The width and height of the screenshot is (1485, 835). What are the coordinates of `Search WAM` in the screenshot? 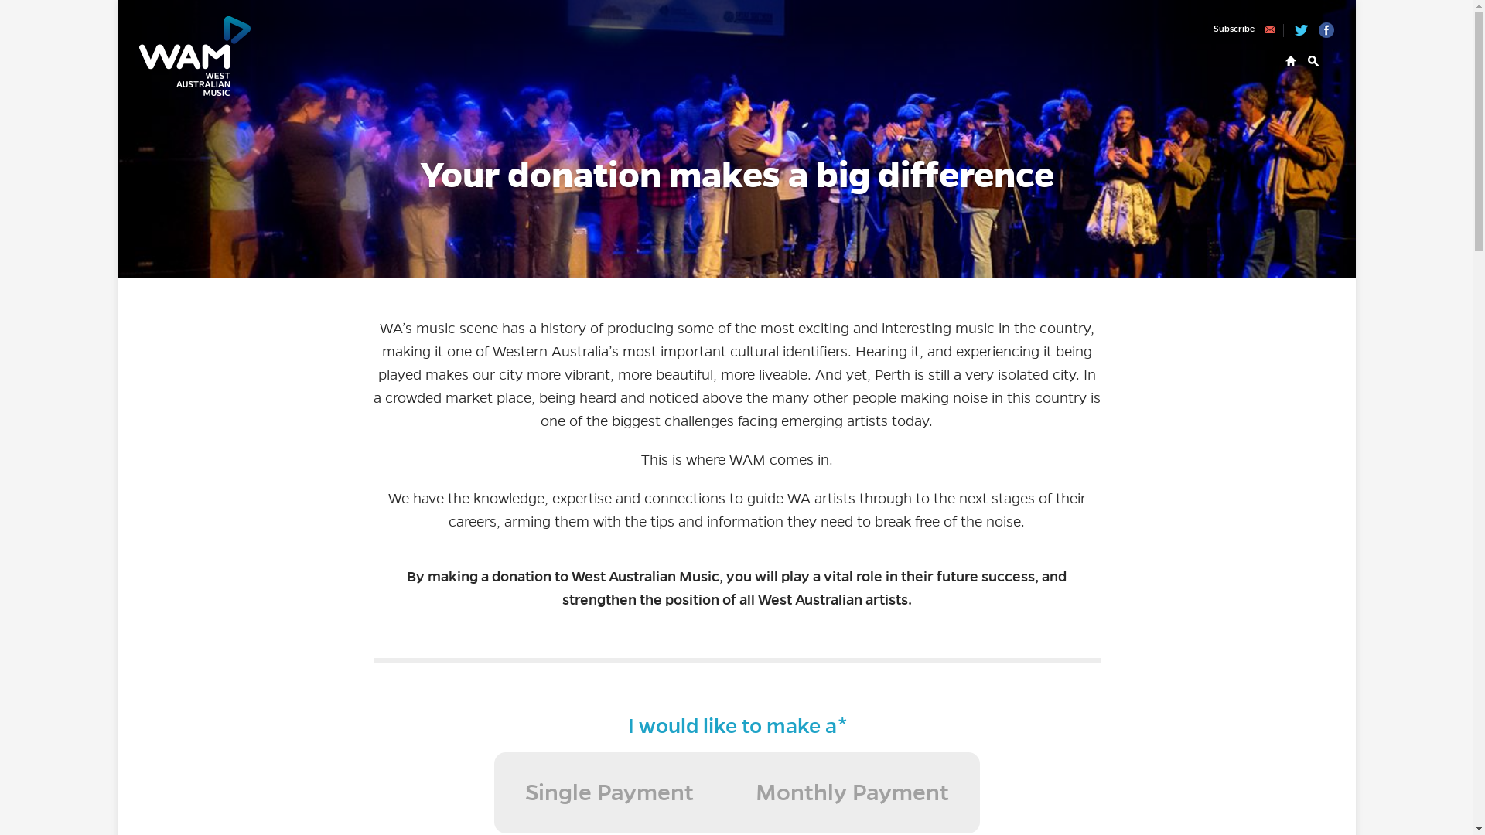 It's located at (1313, 61).